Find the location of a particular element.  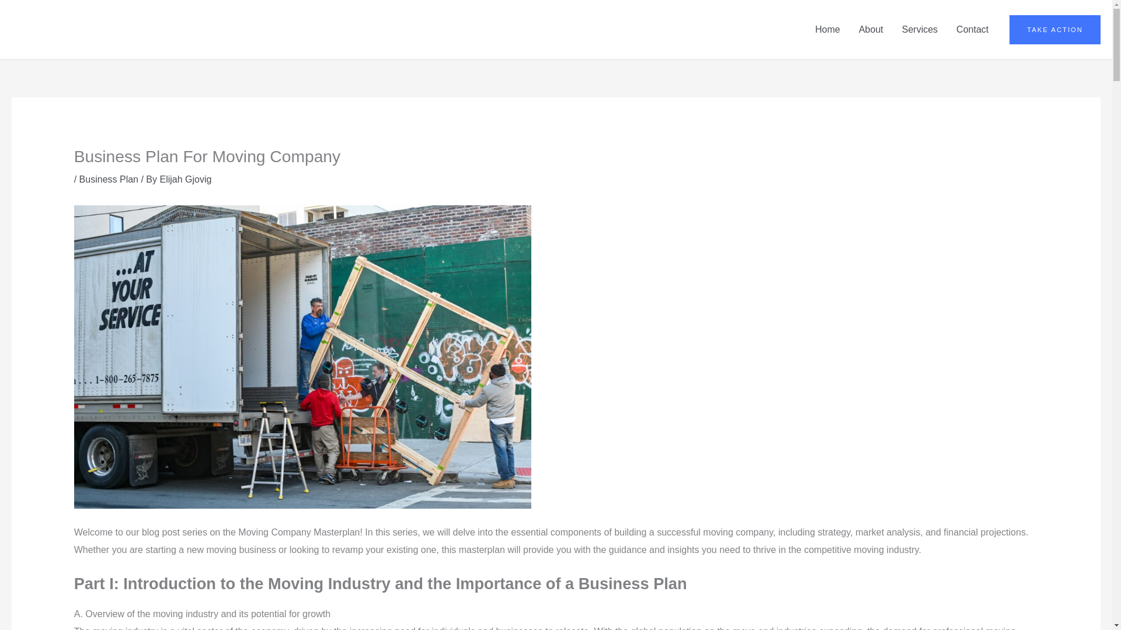

Services is located at coordinates (920, 30).